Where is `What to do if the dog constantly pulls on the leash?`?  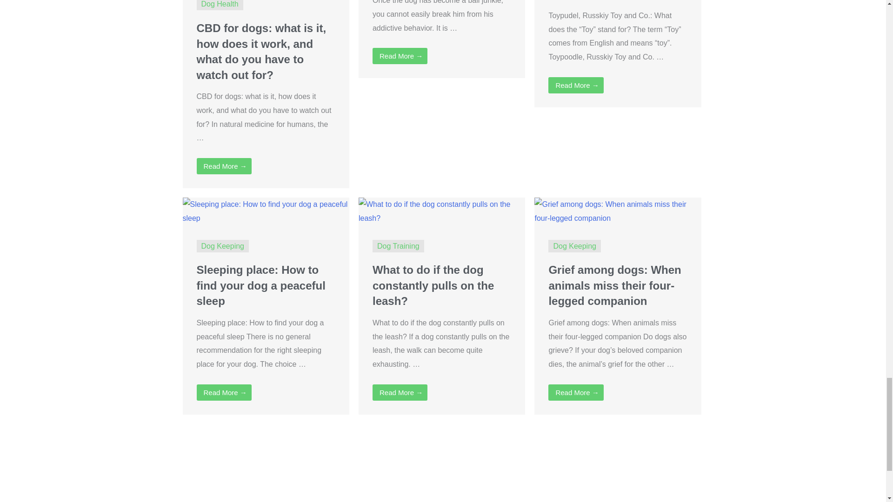
What to do if the dog constantly pulls on the leash? is located at coordinates (442, 211).